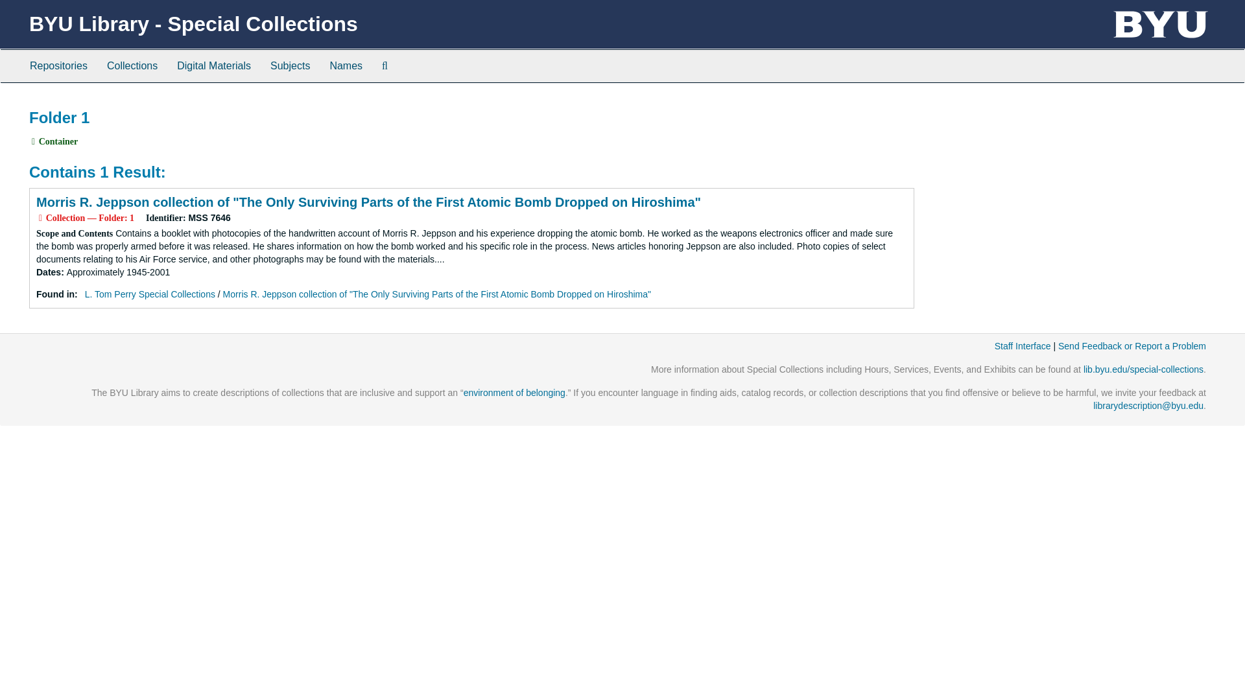  Describe the element at coordinates (58, 66) in the screenshot. I see `Repositories` at that location.